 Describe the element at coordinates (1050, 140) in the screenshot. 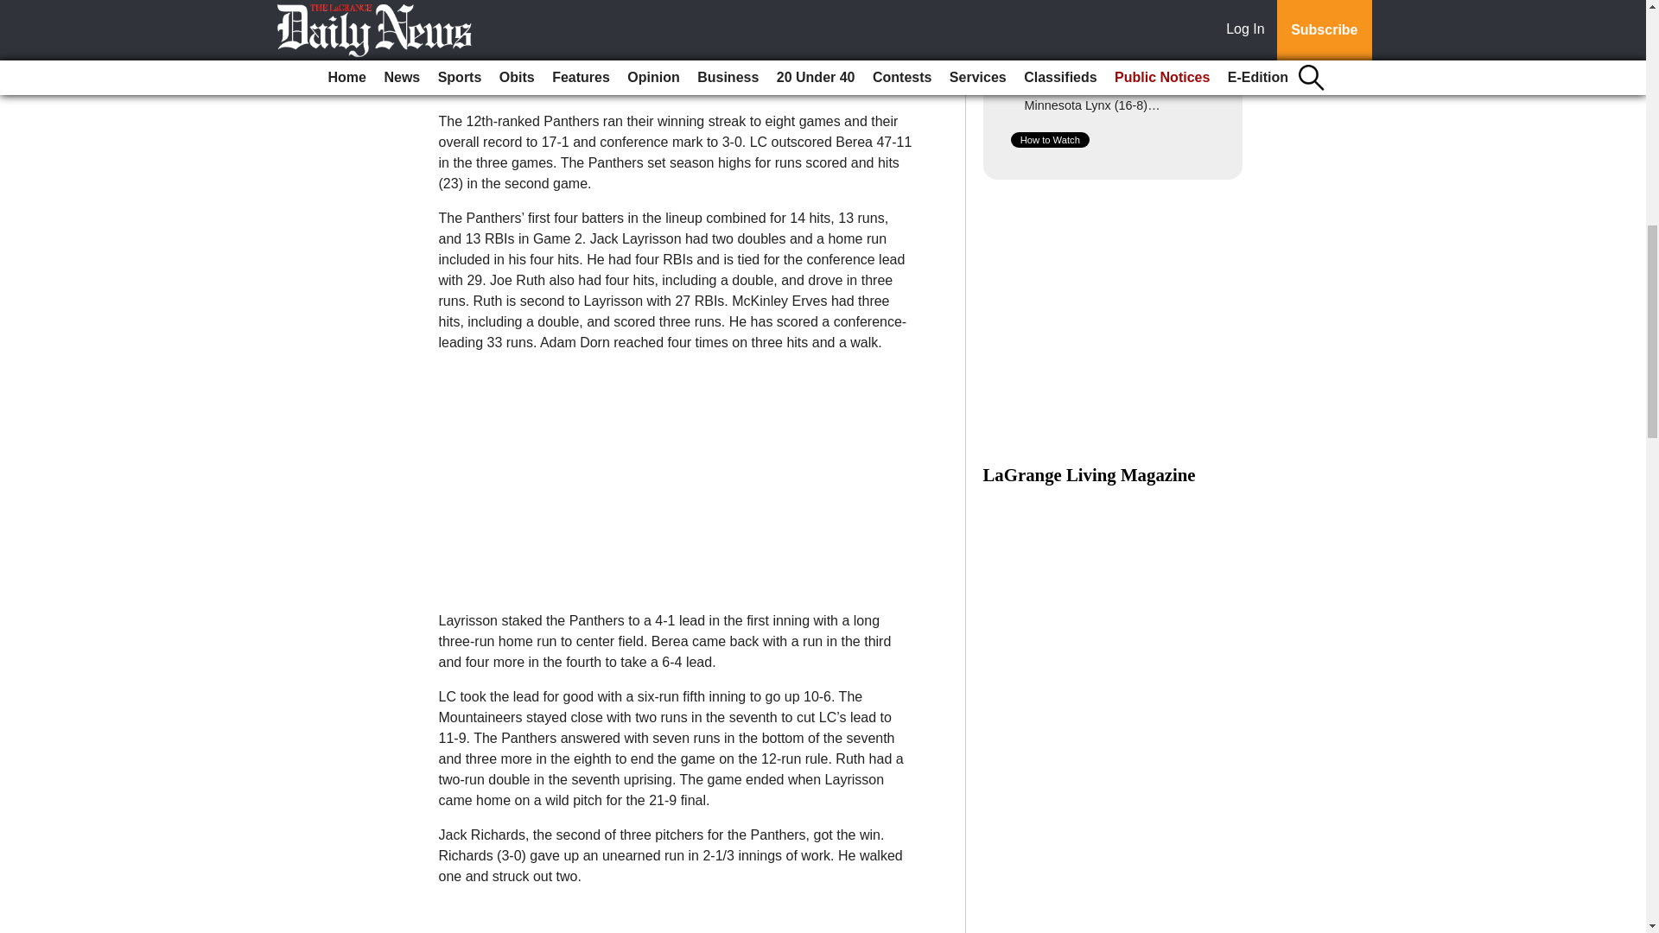

I see `How to Watch` at that location.